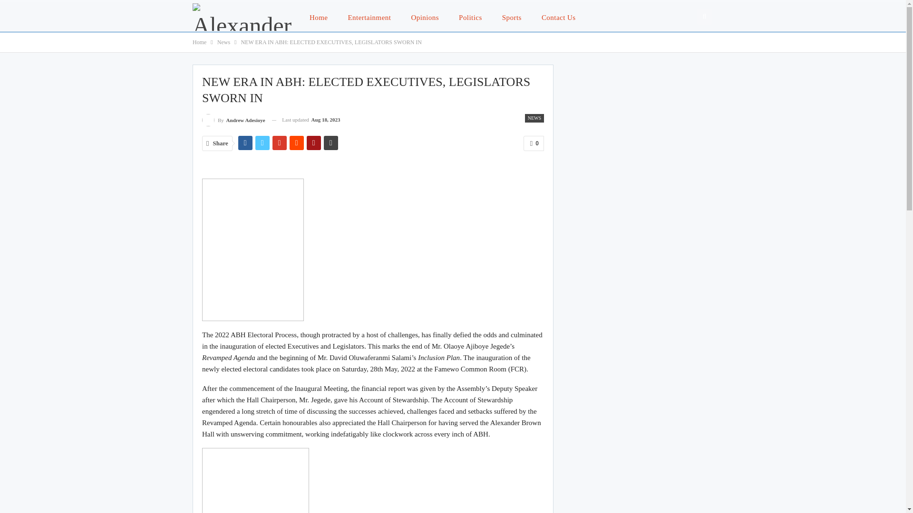 This screenshot has width=913, height=513. I want to click on Home, so click(319, 17).